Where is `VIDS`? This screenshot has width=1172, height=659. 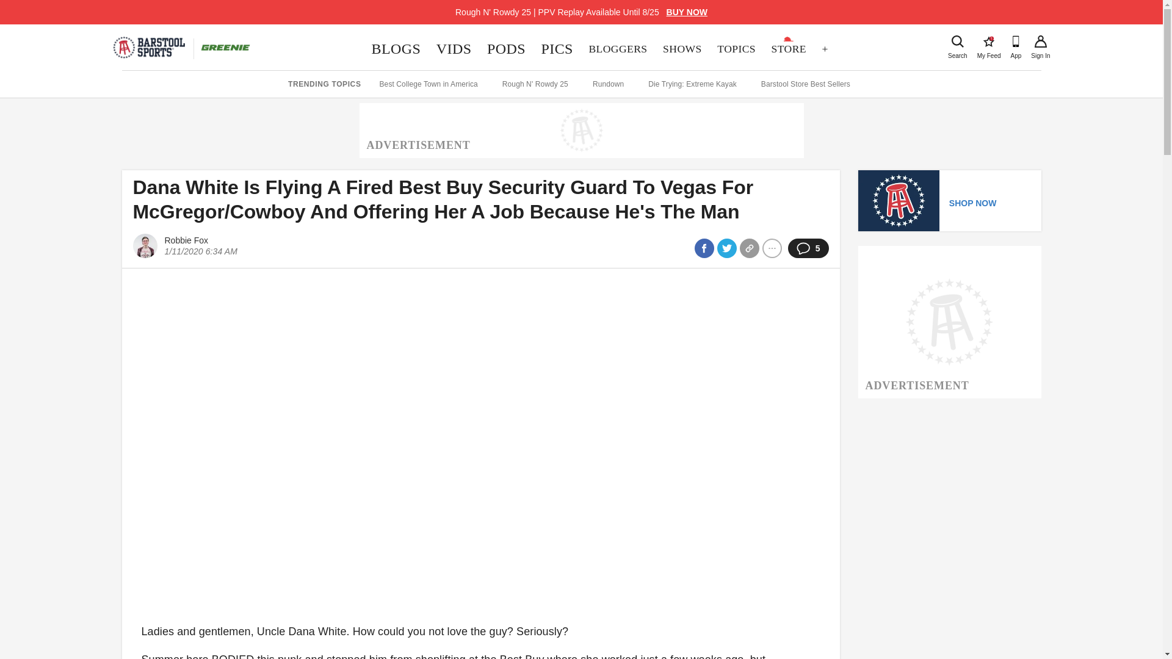 VIDS is located at coordinates (396, 49).